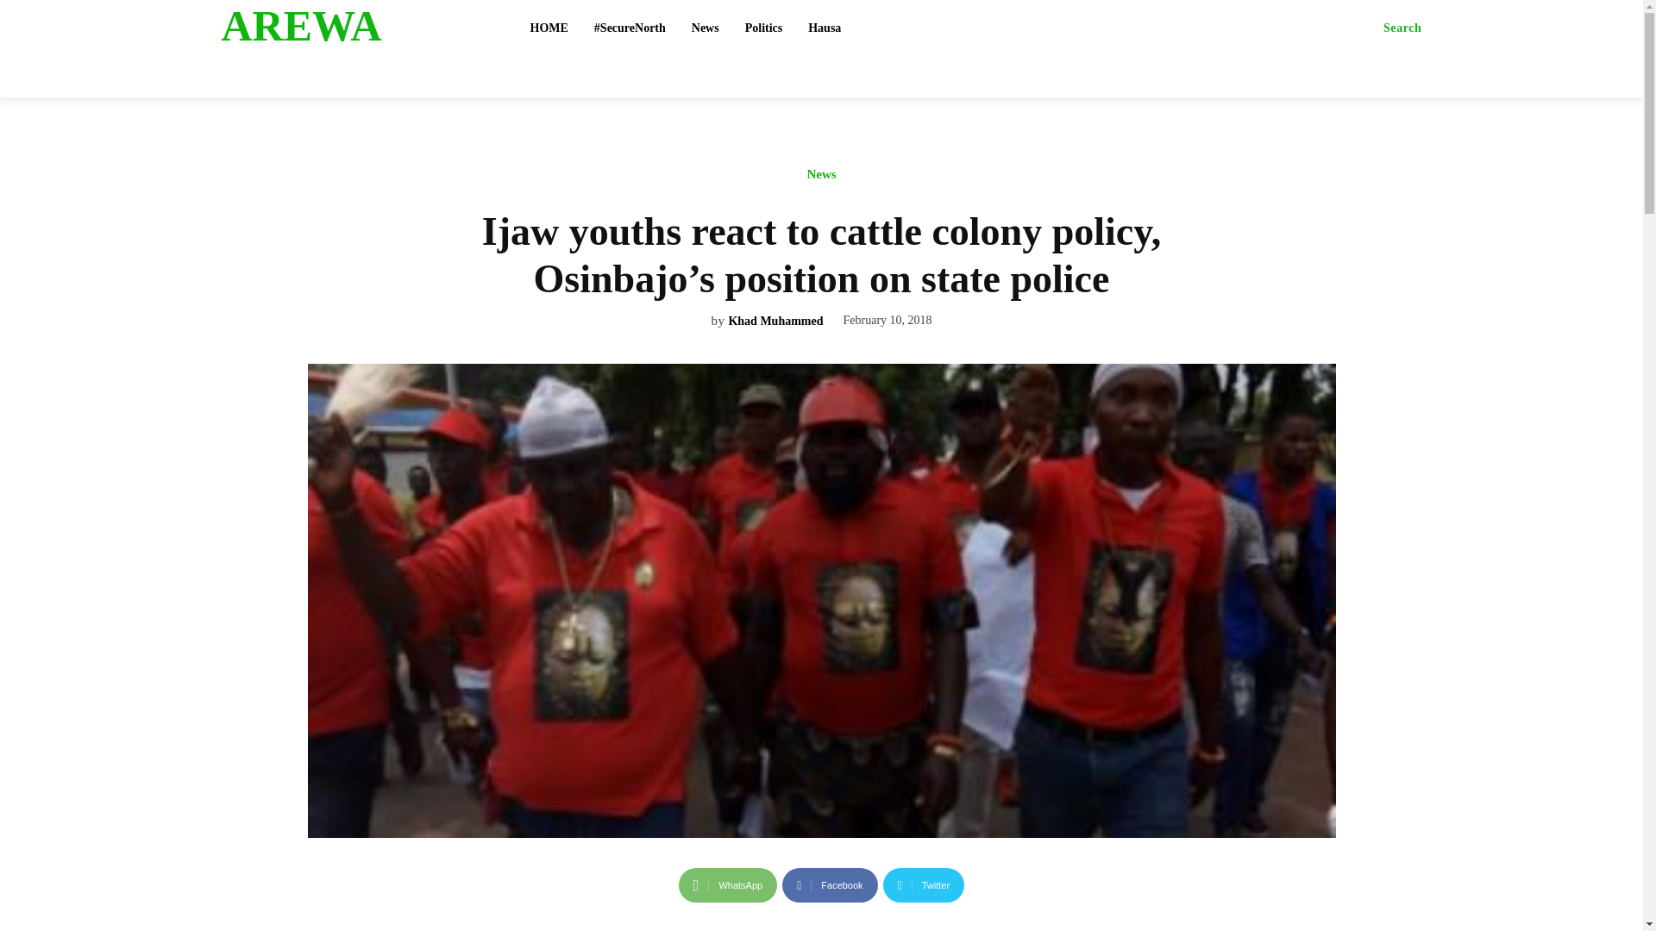  I want to click on WhatsApp, so click(728, 884).